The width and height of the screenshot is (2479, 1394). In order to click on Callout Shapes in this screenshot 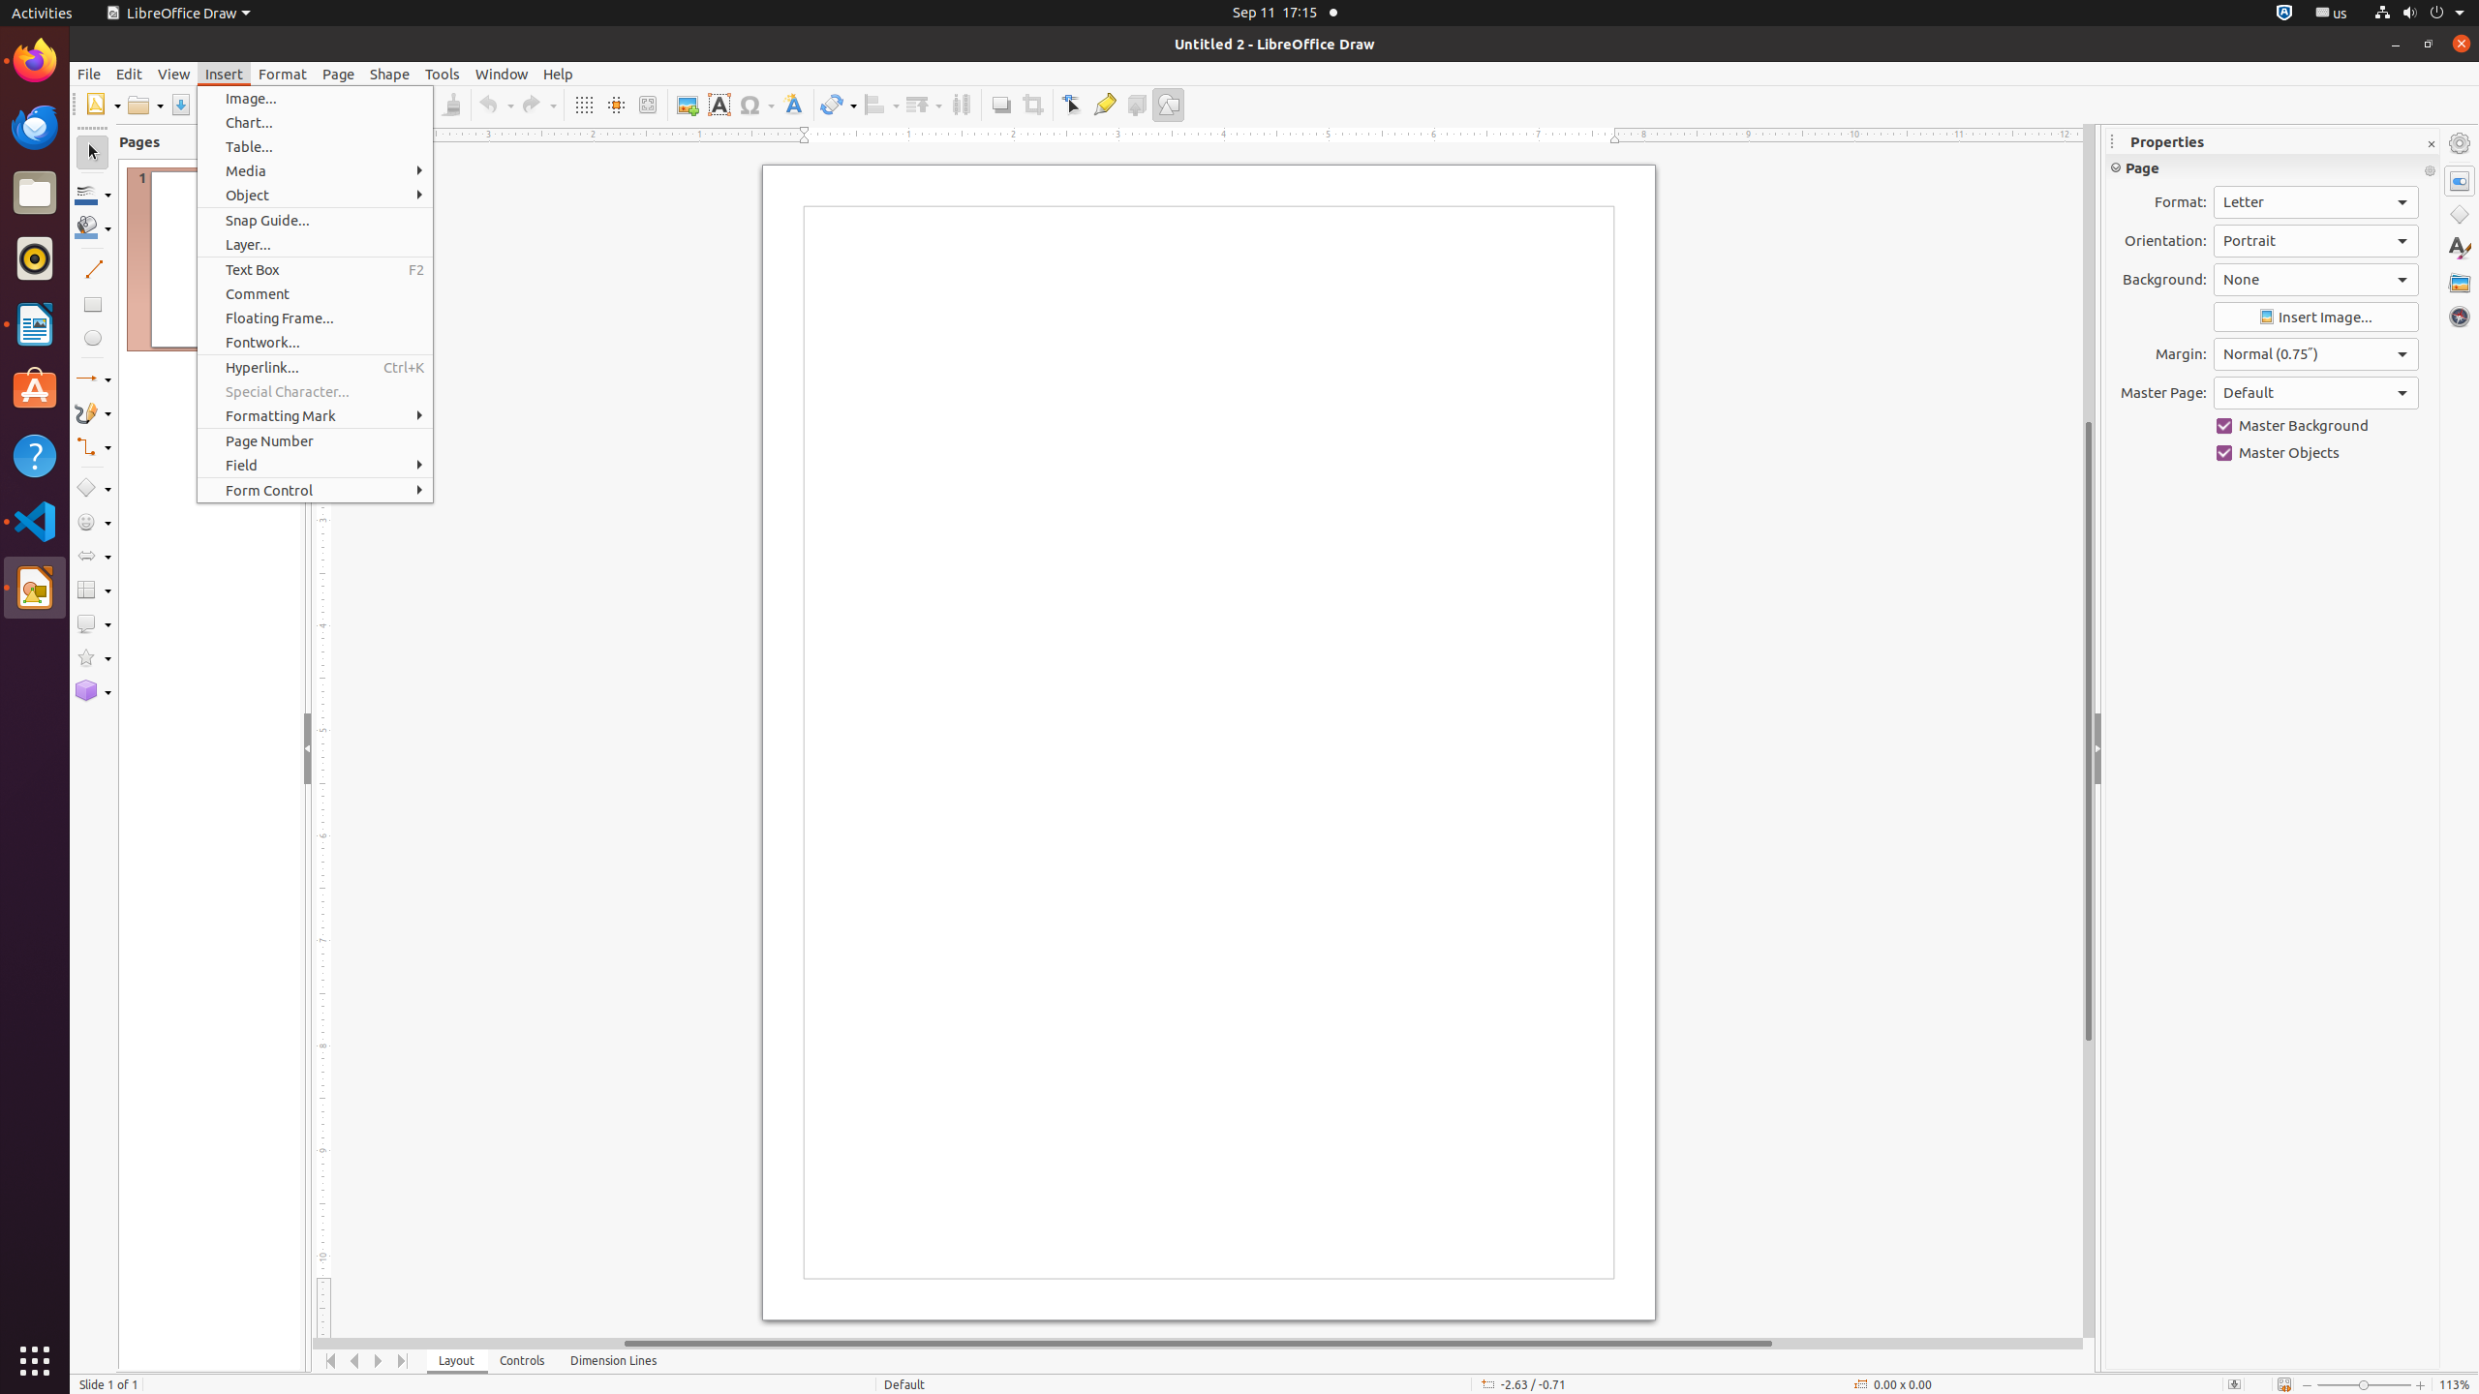, I will do `click(93, 623)`.